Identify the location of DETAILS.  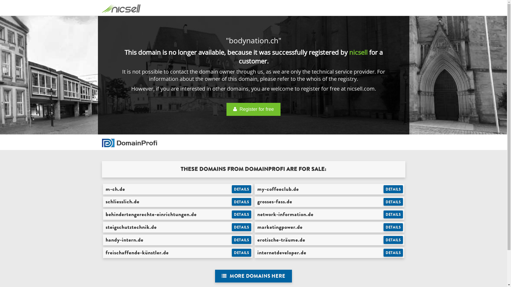
(242, 189).